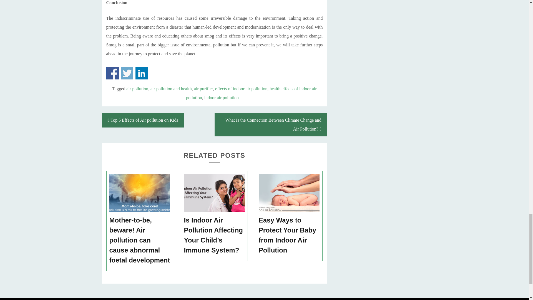  I want to click on Top 5 Effects of Air pollution on Kids, so click(143, 120).